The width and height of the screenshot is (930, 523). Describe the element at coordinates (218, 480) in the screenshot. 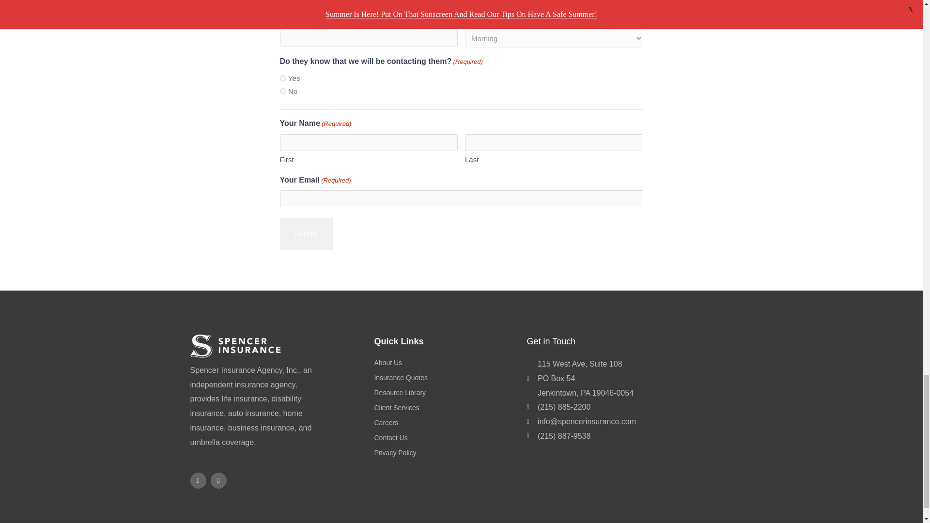

I see `Twitter` at that location.